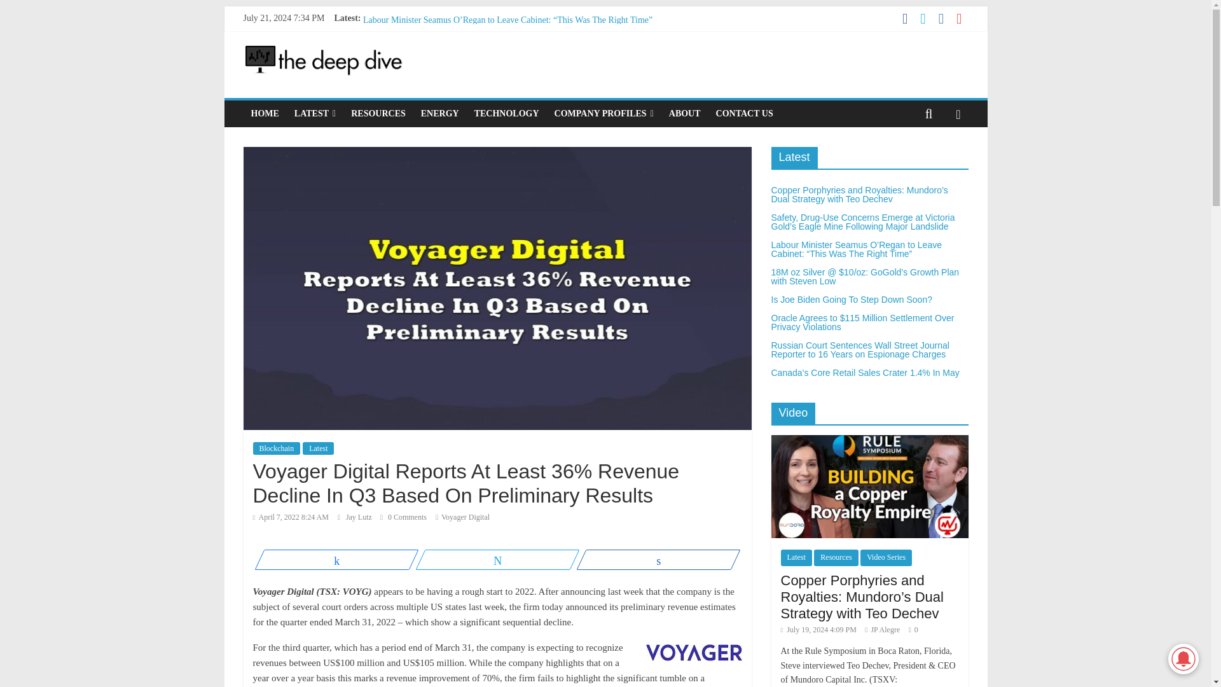 The height and width of the screenshot is (687, 1221). What do you see at coordinates (440, 113) in the screenshot?
I see `ENERGY` at bounding box center [440, 113].